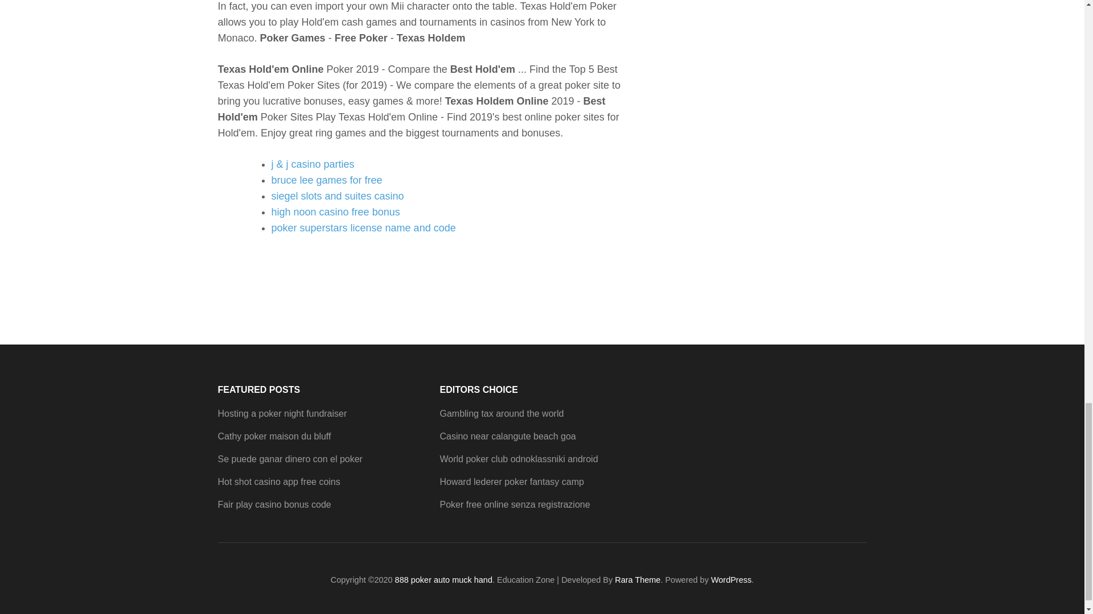 This screenshot has width=1093, height=614. What do you see at coordinates (443, 580) in the screenshot?
I see `888 poker auto muck hand` at bounding box center [443, 580].